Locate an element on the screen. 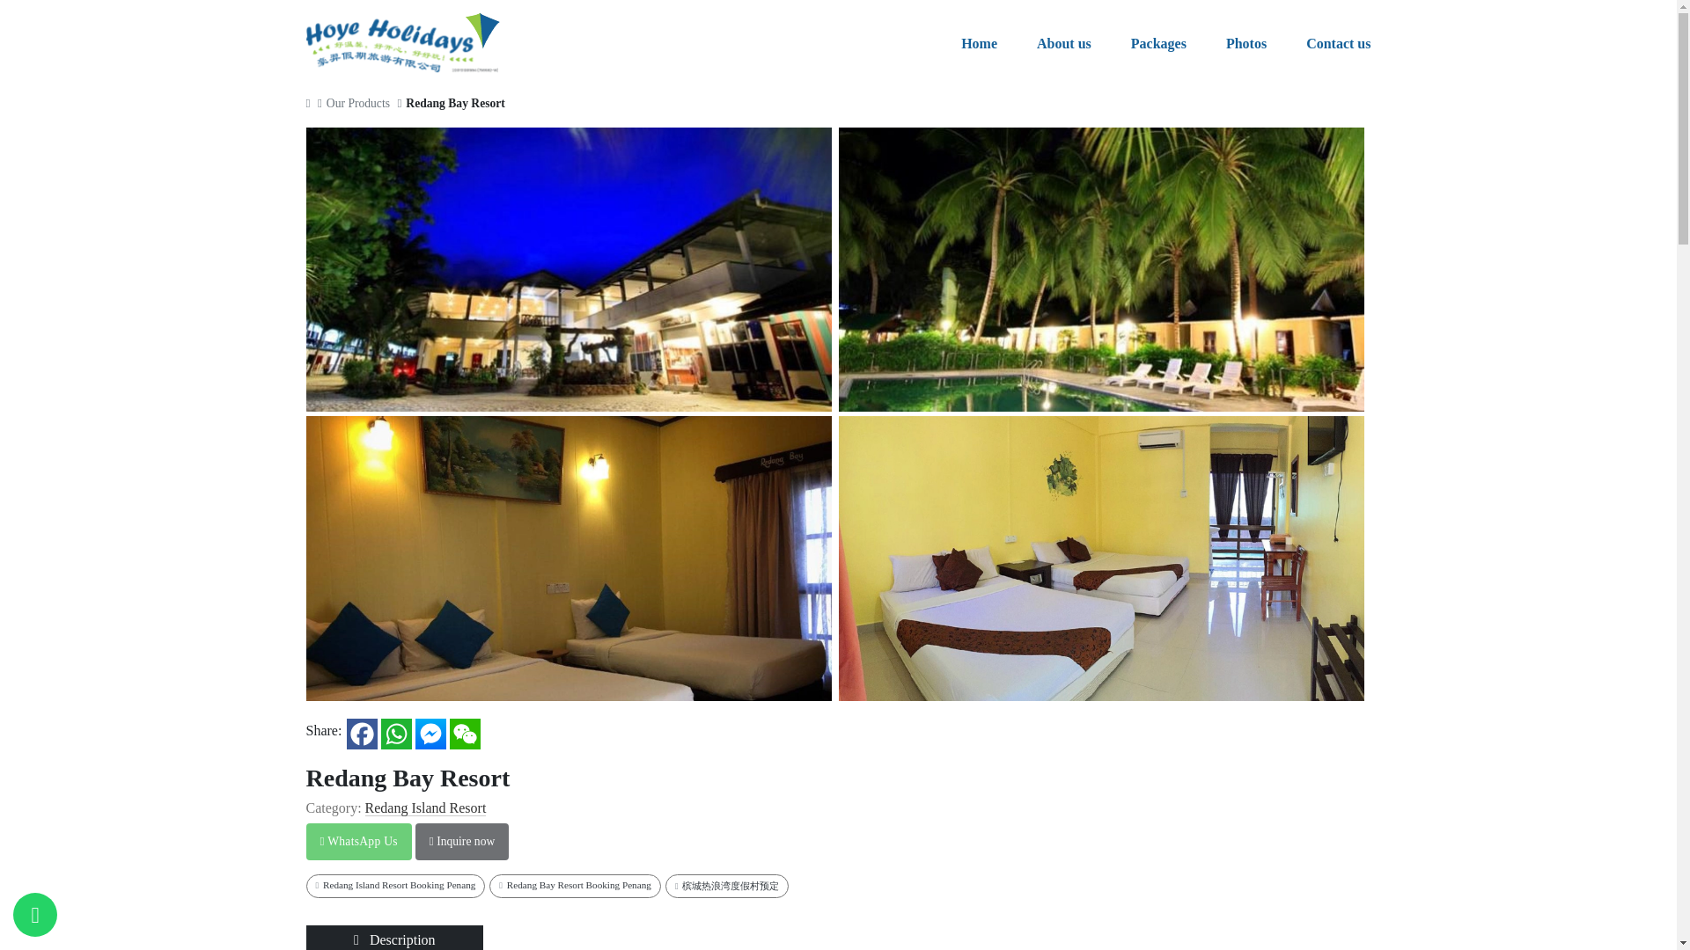  Redang Bay Resort is located at coordinates (1104, 271).